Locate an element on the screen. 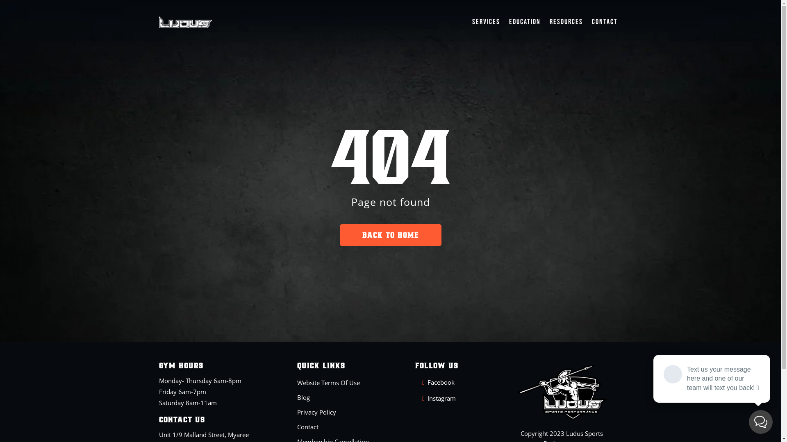  Services is located at coordinates (486, 22).